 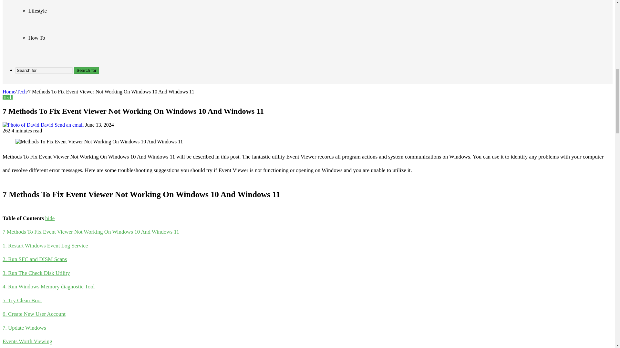 What do you see at coordinates (21, 92) in the screenshot?
I see `Tech` at bounding box center [21, 92].